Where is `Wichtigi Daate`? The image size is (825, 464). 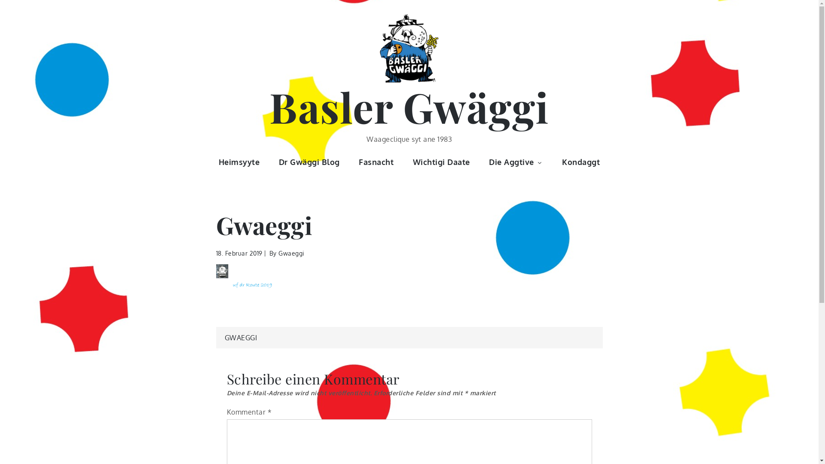
Wichtigi Daate is located at coordinates (442, 162).